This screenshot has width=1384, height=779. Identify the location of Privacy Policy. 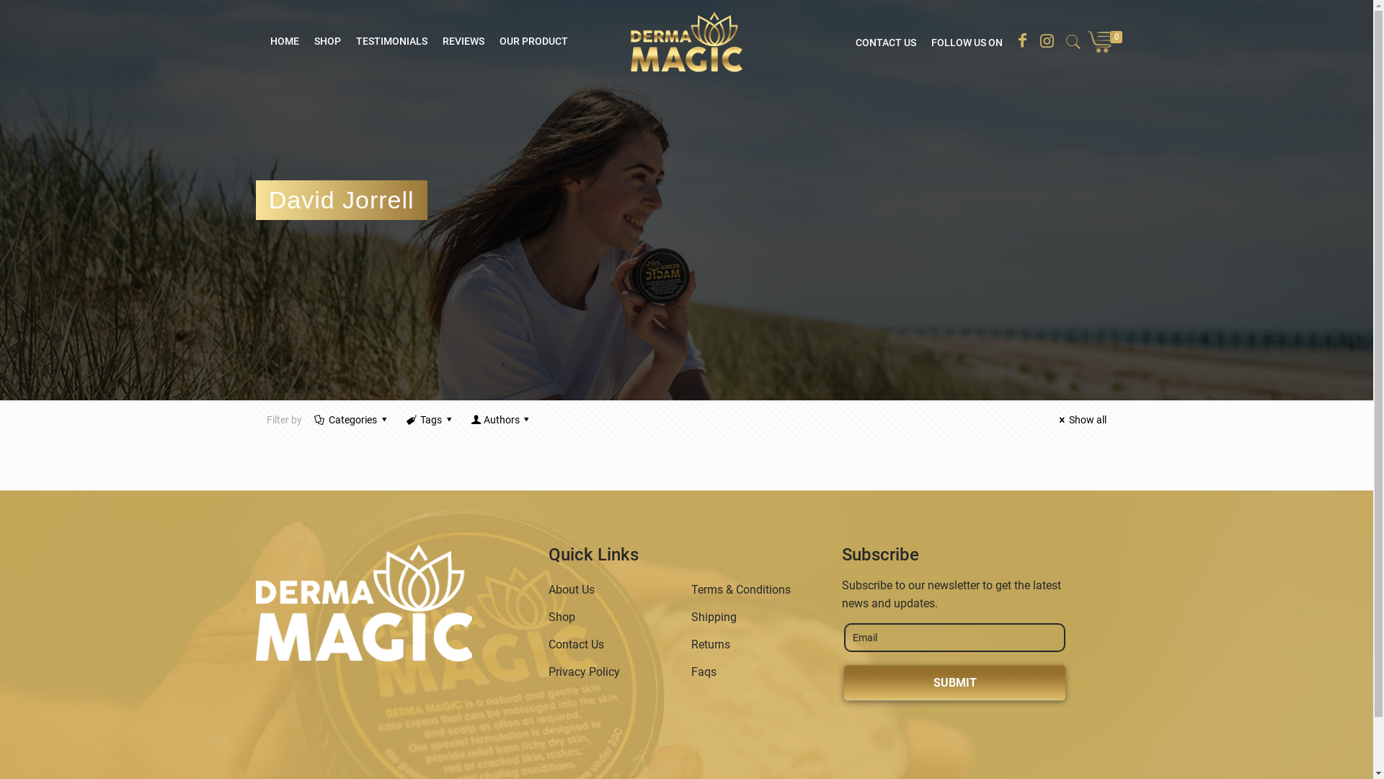
(584, 672).